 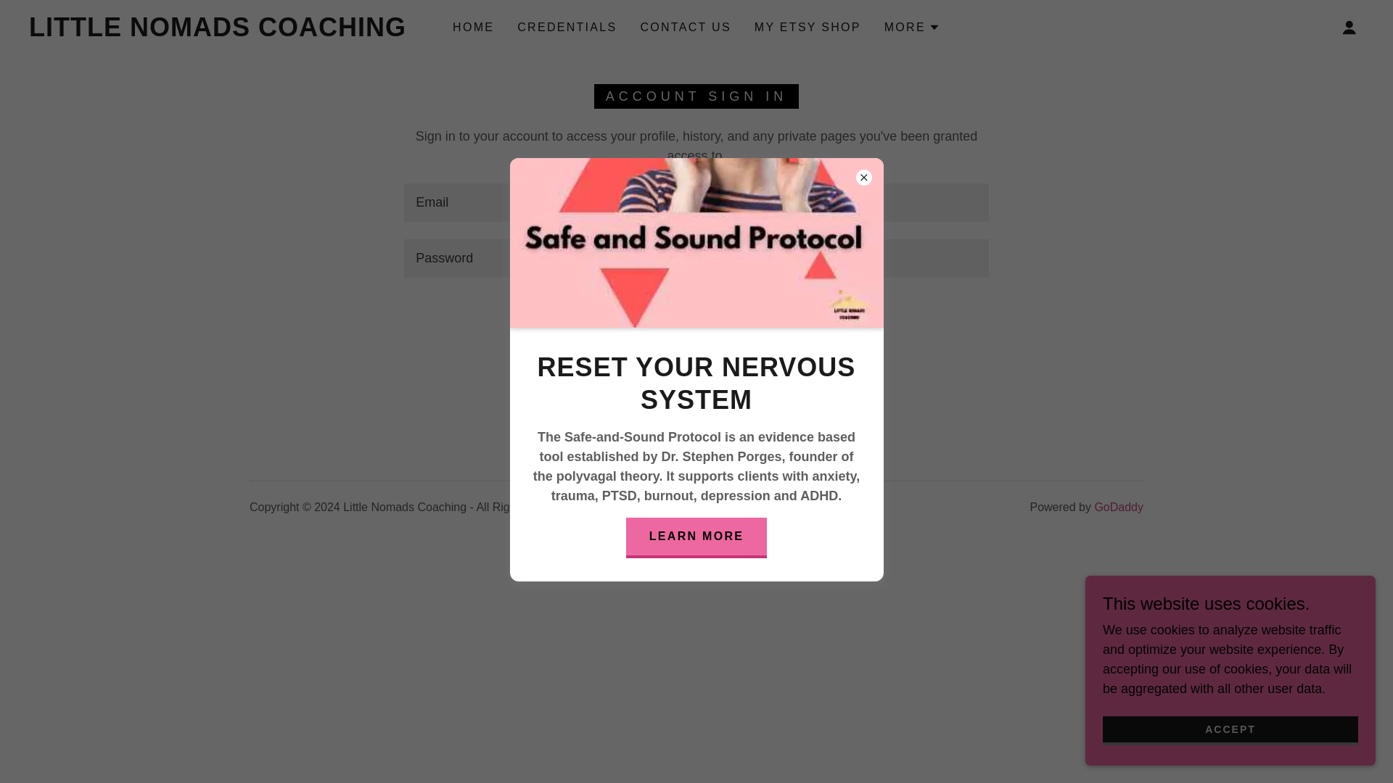 I want to click on ACCEPT, so click(x=1230, y=731).